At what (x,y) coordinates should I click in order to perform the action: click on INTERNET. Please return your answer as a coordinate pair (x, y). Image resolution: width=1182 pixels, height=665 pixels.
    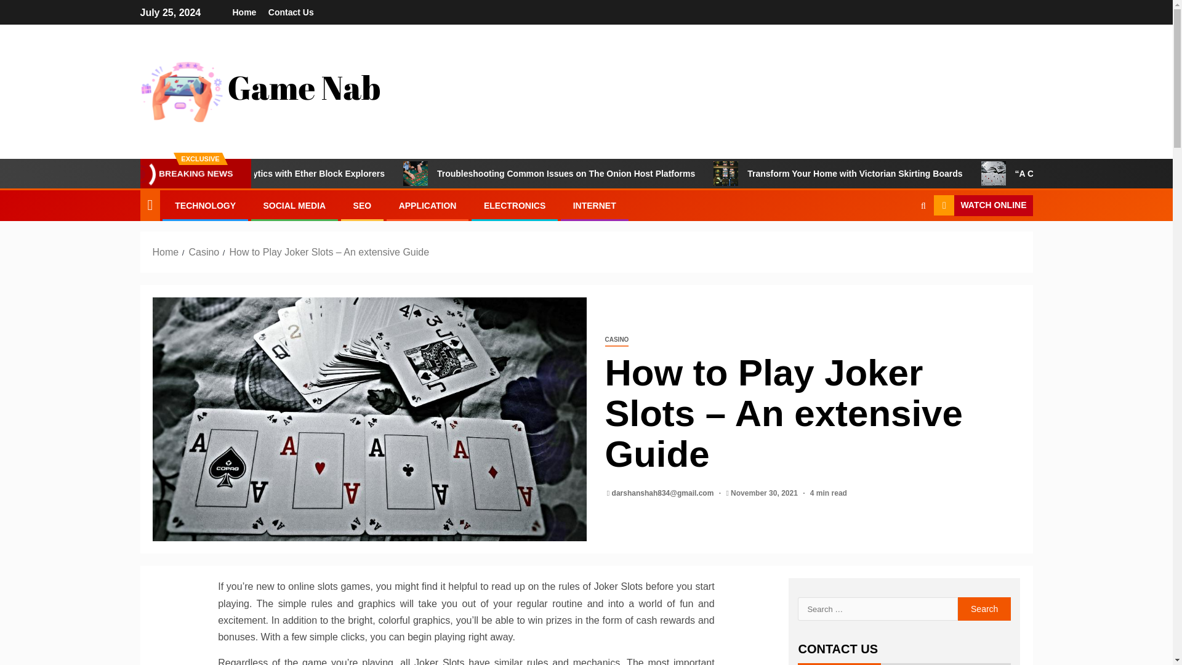
    Looking at the image, I should click on (595, 206).